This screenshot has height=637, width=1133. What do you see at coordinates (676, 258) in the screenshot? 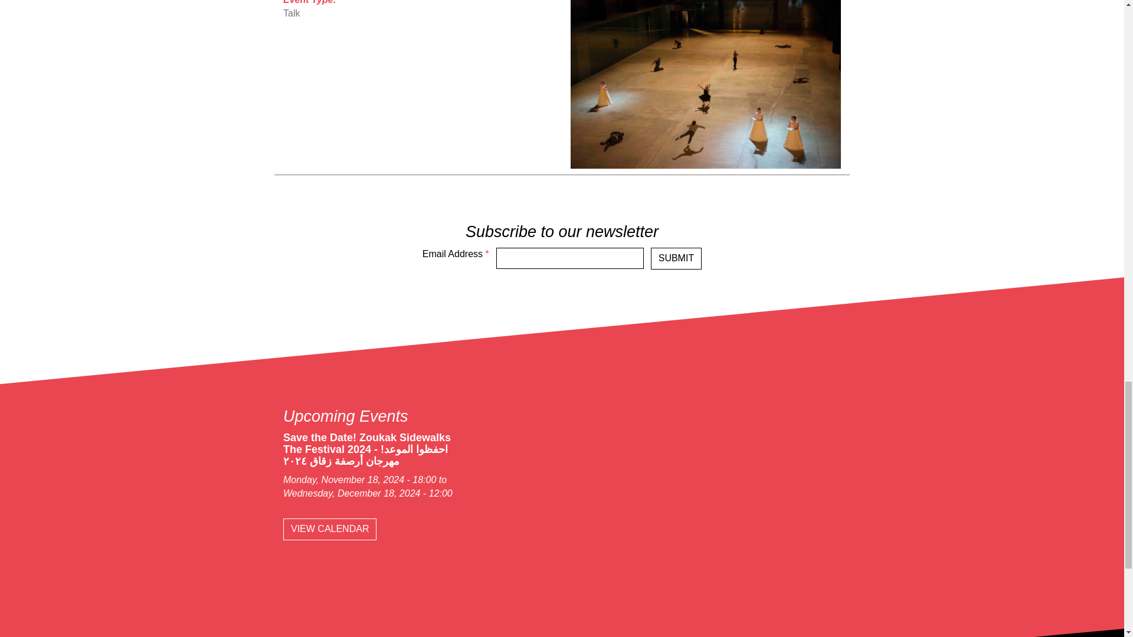
I see `SUBMIT` at bounding box center [676, 258].